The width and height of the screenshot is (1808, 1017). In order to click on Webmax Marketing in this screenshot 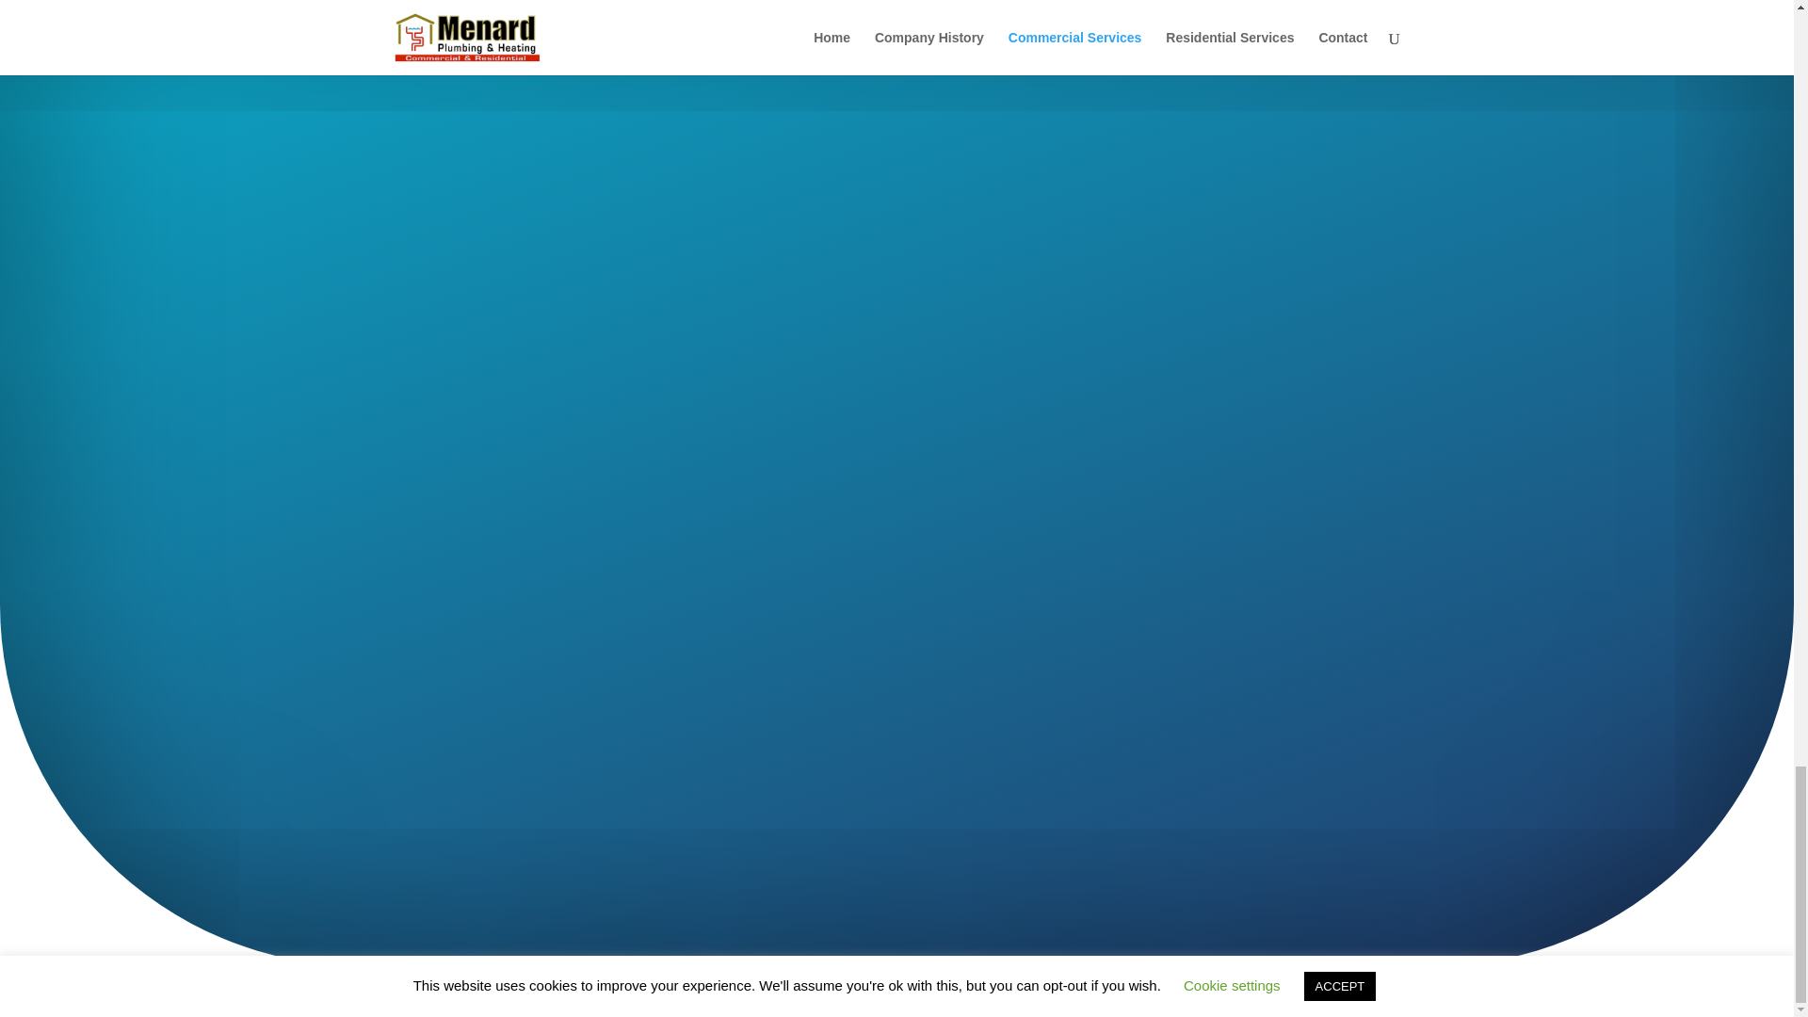, I will do `click(770, 991)`.